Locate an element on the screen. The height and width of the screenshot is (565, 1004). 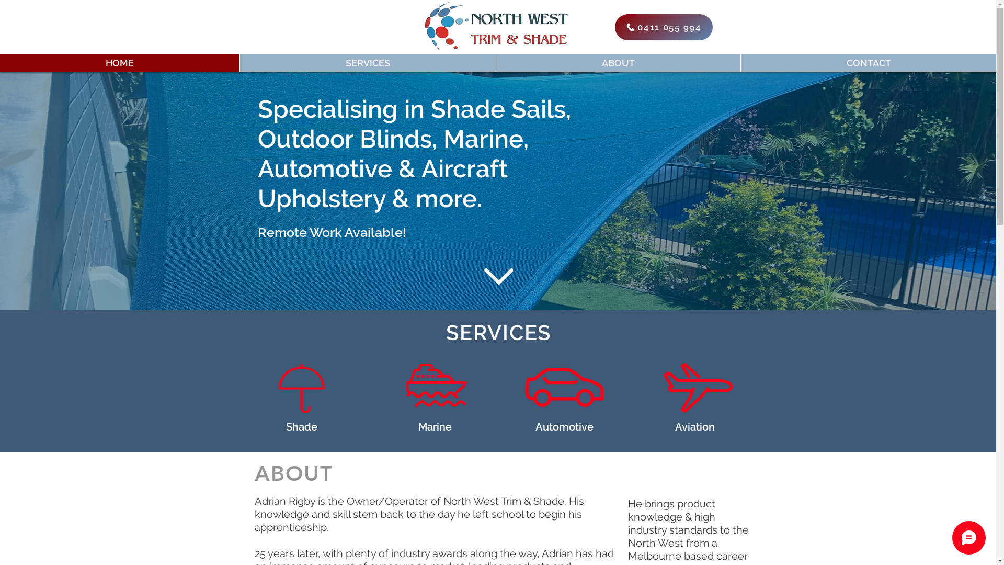
ABOUT is located at coordinates (618, 63).